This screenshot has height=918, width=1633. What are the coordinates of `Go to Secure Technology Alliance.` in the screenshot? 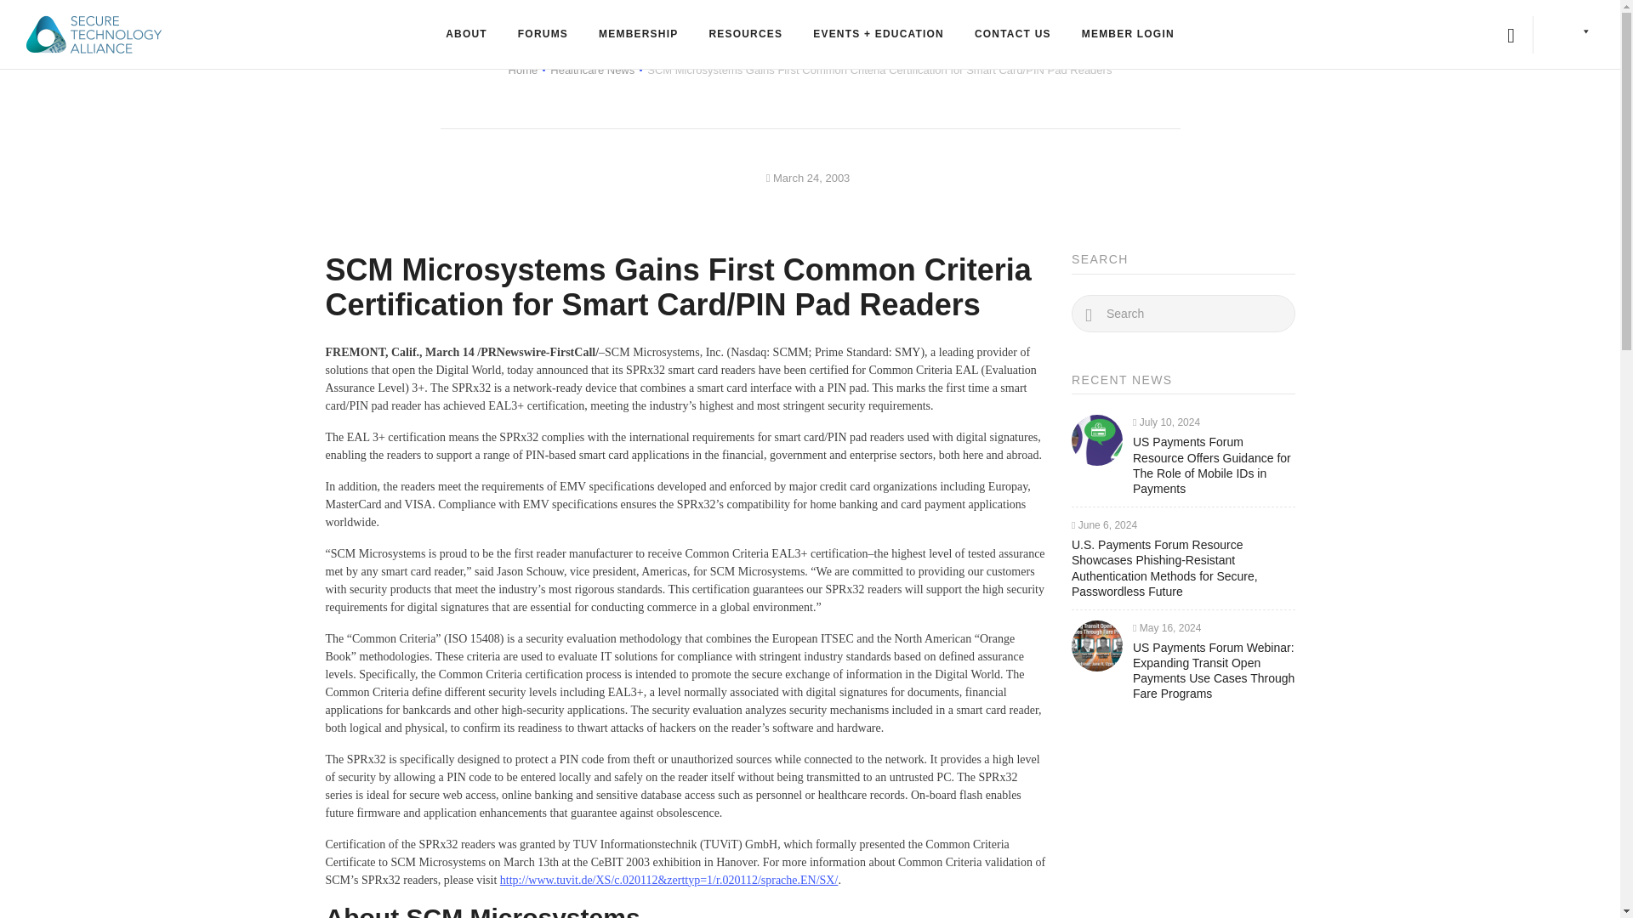 It's located at (523, 70).